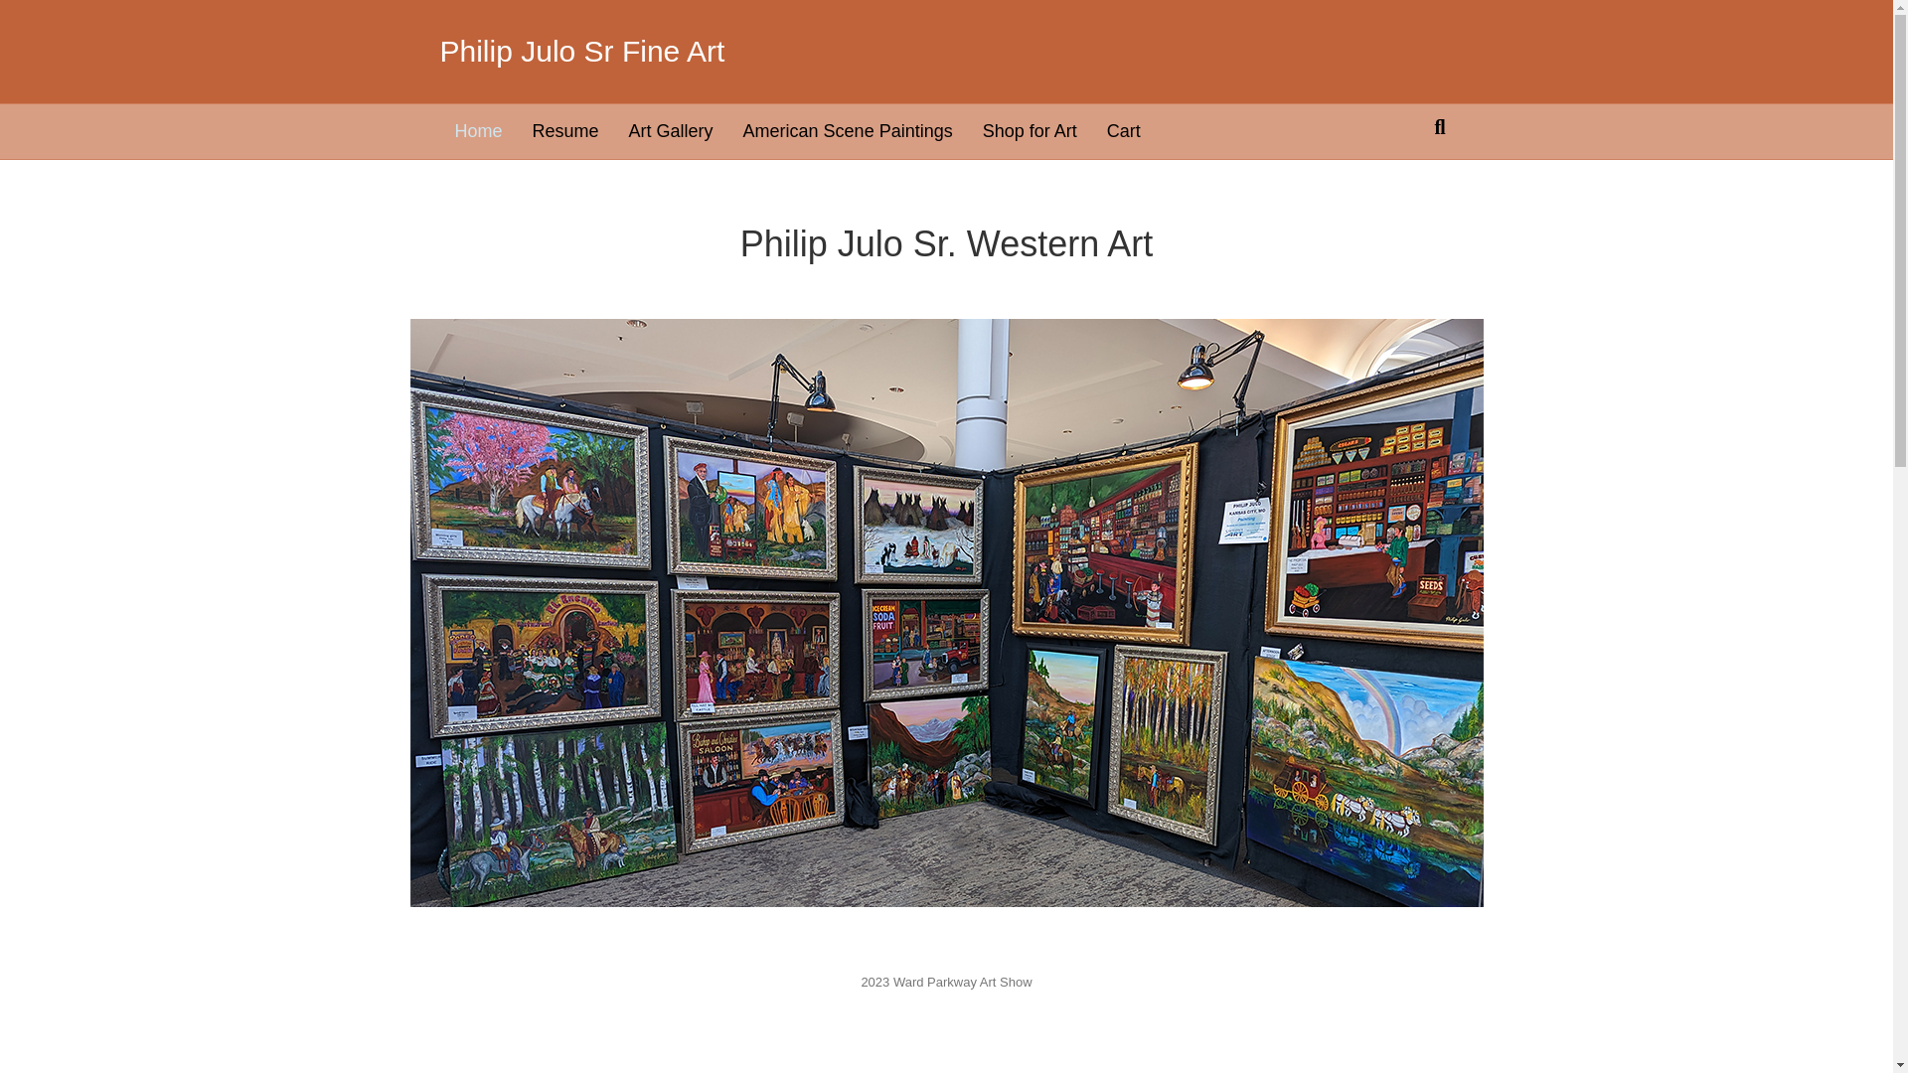  I want to click on Home, so click(477, 129).